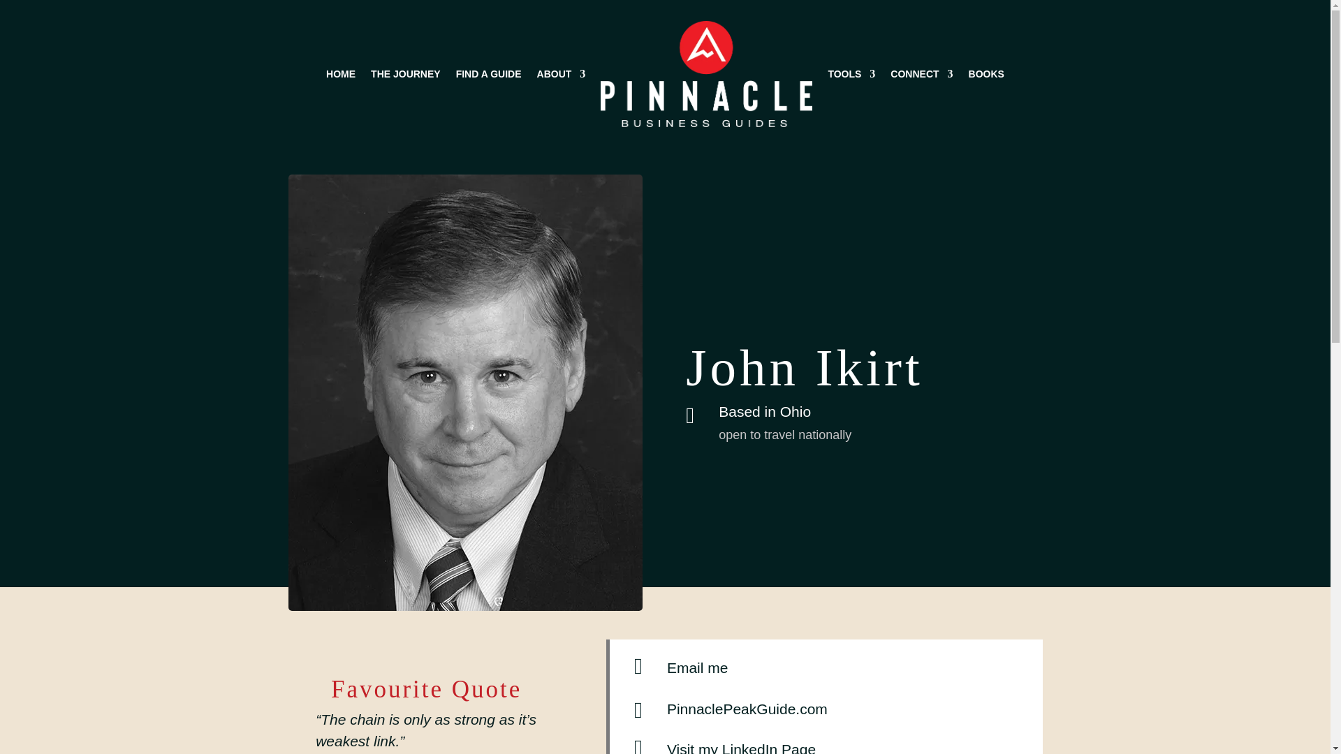  I want to click on BOOKS, so click(986, 74).